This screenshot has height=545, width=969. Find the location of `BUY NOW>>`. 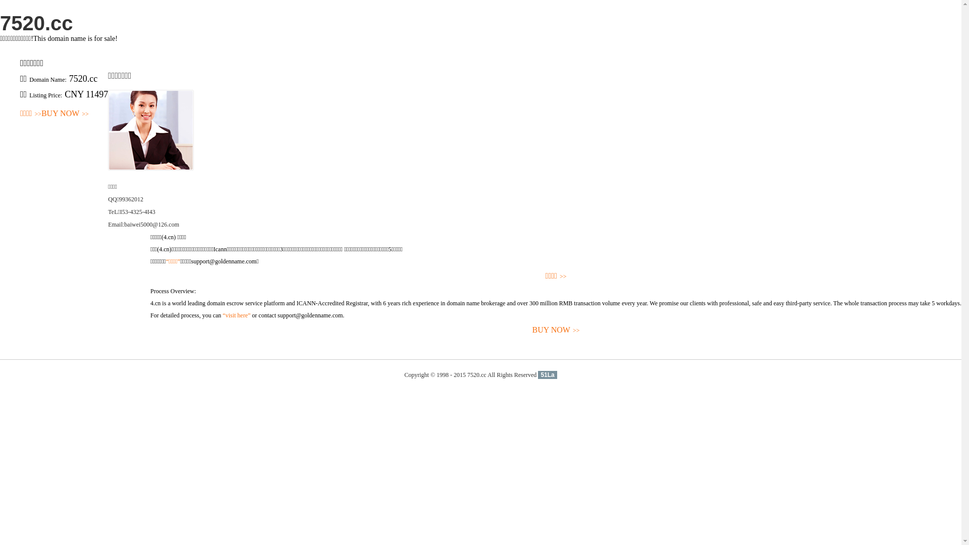

BUY NOW>> is located at coordinates (65, 114).